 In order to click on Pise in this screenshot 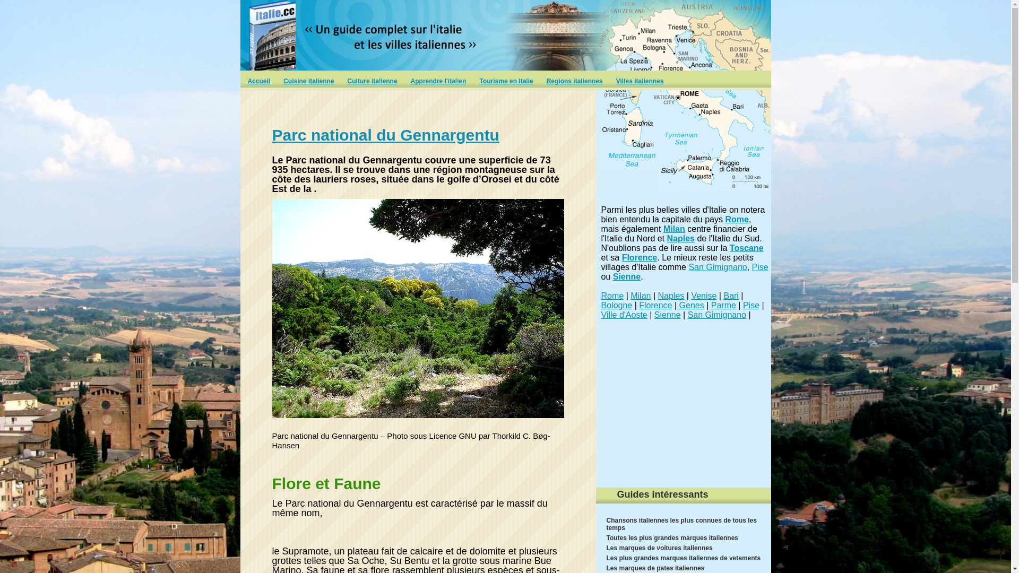, I will do `click(760, 267)`.